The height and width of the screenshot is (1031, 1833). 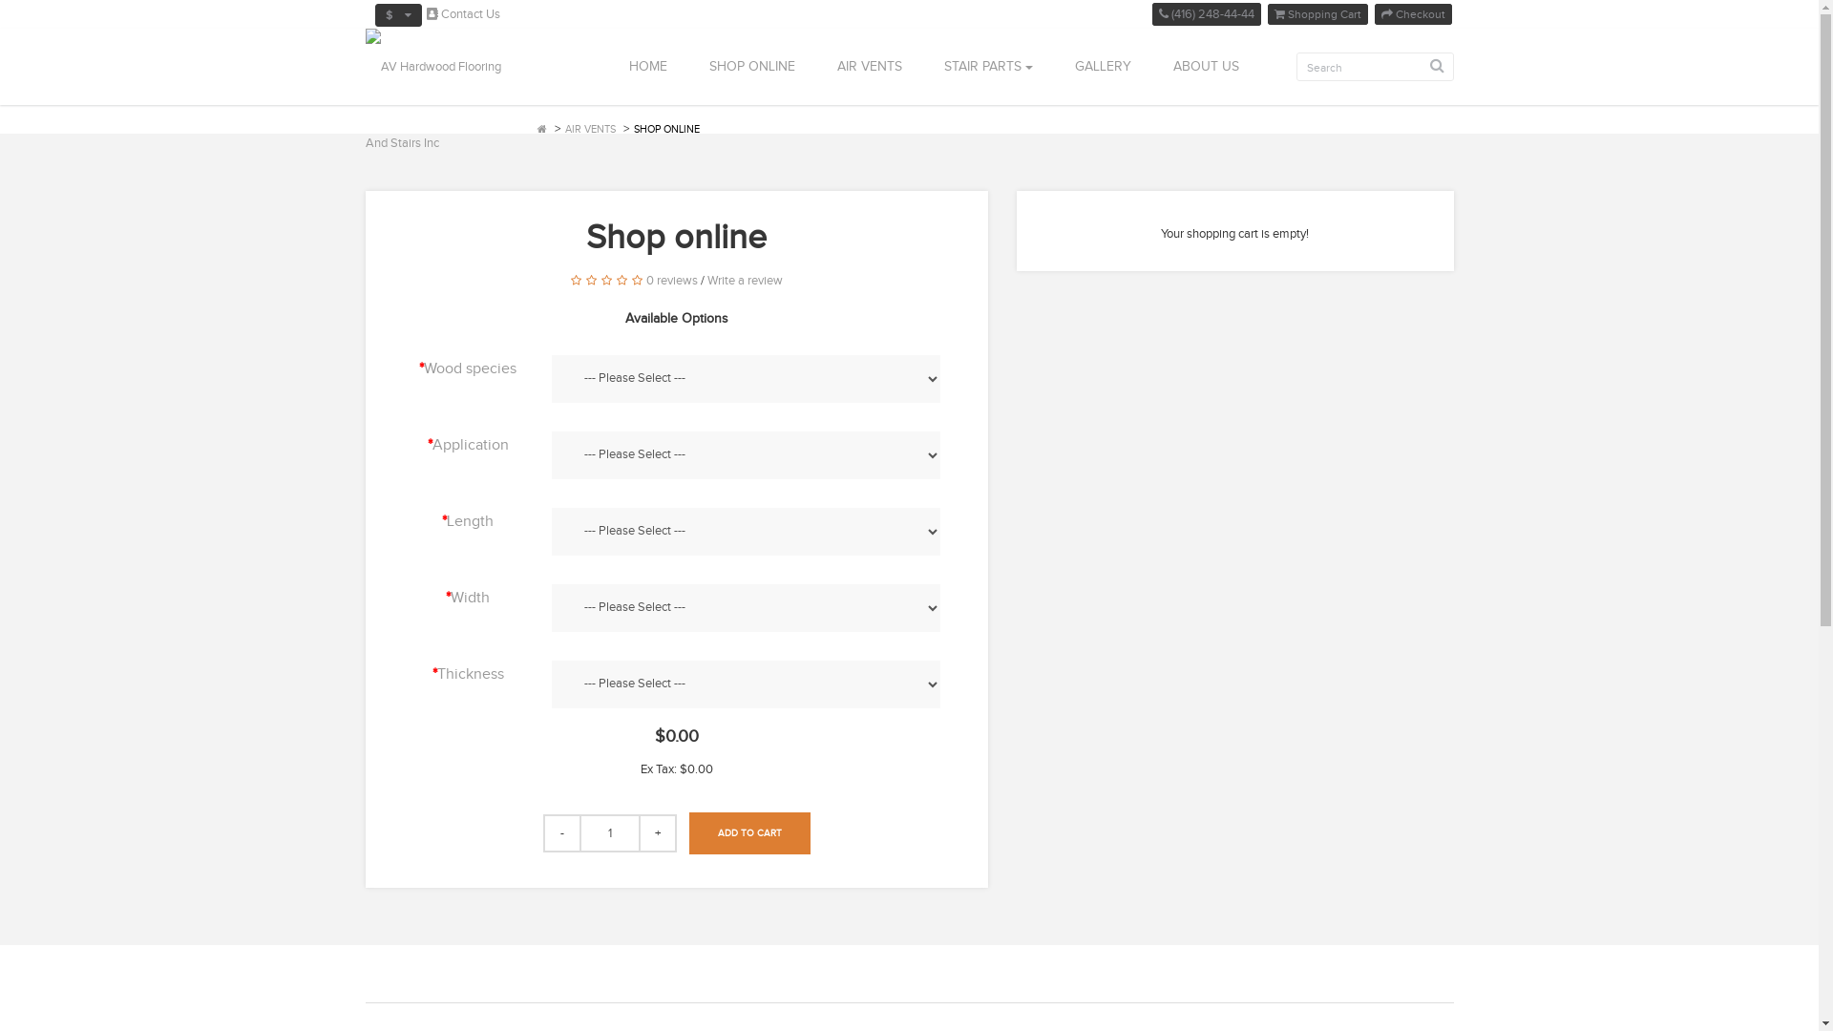 What do you see at coordinates (1413, 14) in the screenshot?
I see `Checkout` at bounding box center [1413, 14].